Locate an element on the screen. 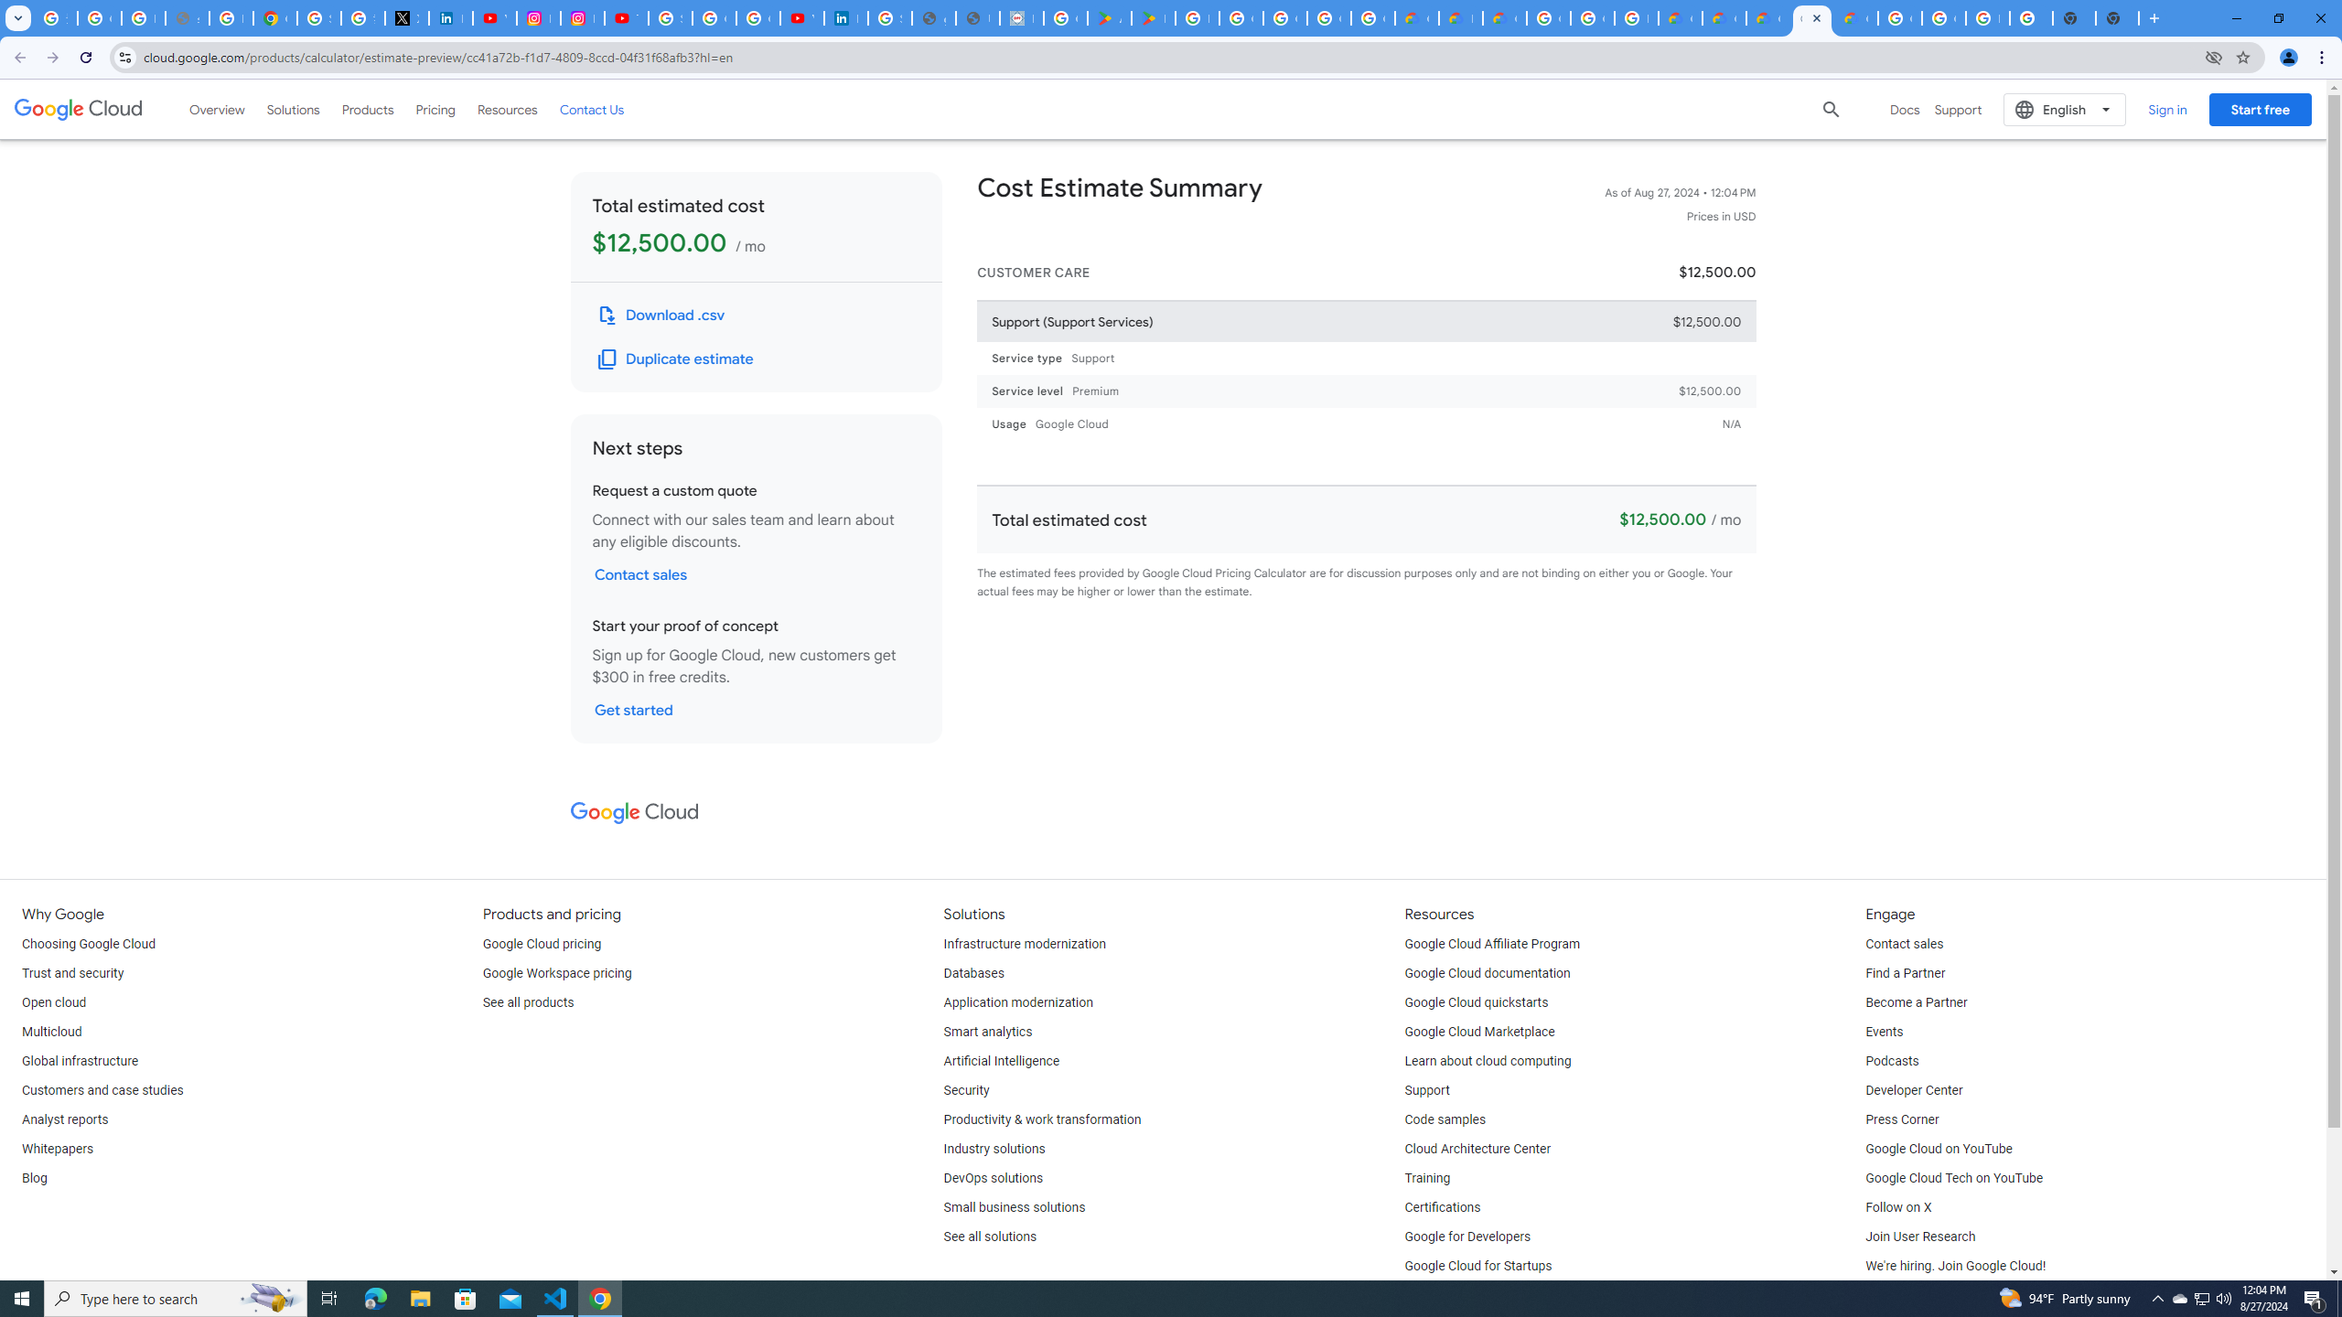  Customer Care | Google Cloud is located at coordinates (1680, 18).